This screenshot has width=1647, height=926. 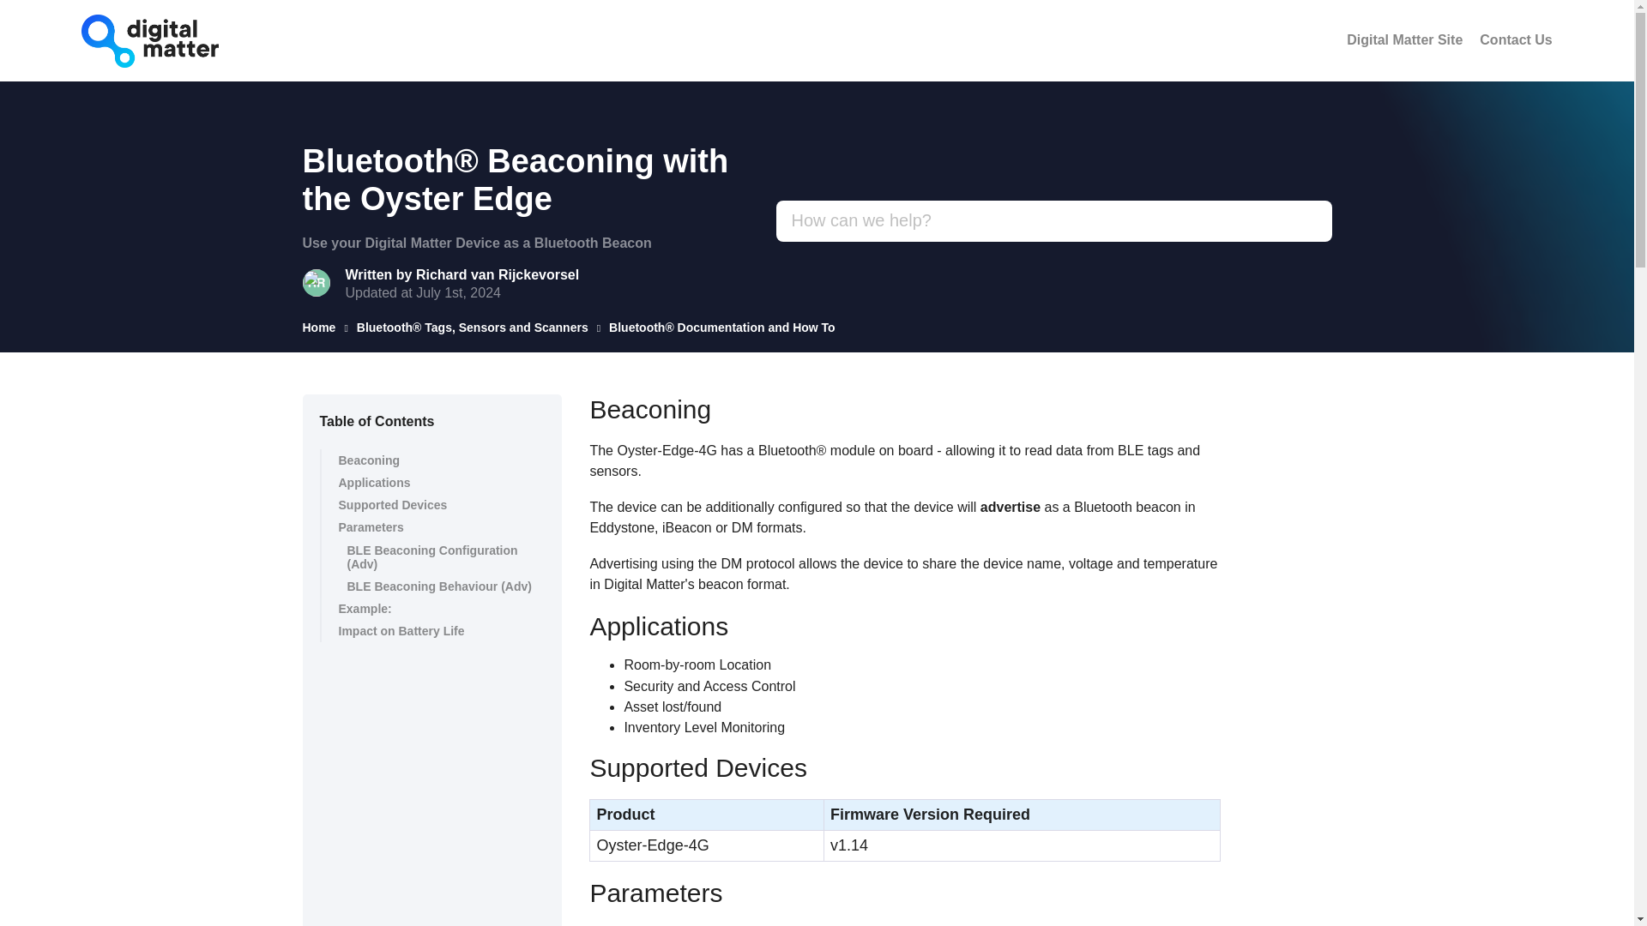 What do you see at coordinates (432, 526) in the screenshot?
I see `Parameters` at bounding box center [432, 526].